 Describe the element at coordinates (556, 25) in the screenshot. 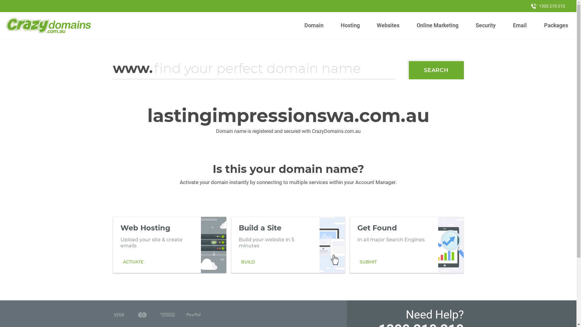

I see `Packages` at that location.